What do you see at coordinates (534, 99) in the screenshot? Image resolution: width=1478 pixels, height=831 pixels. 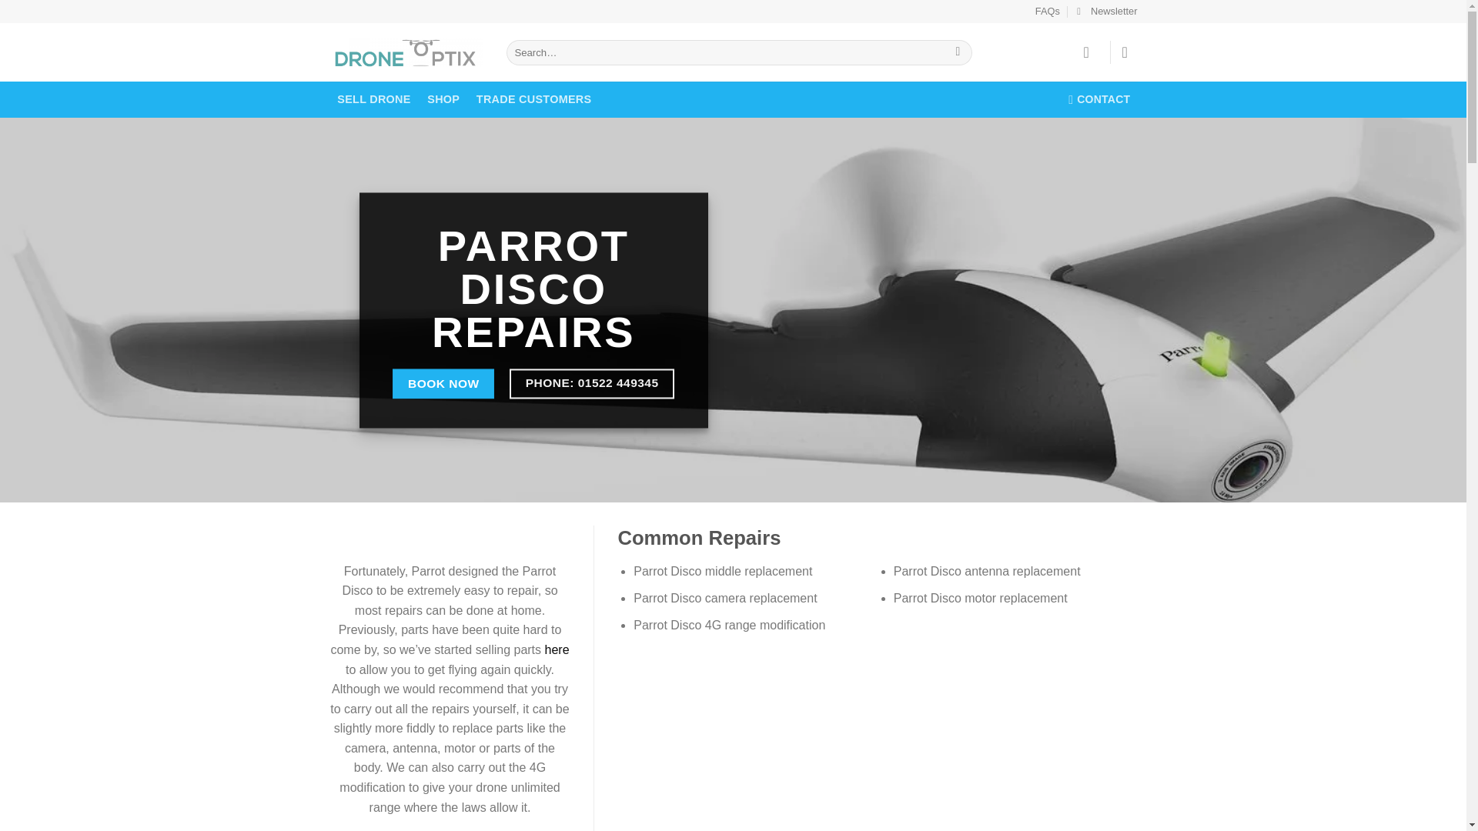 I see `TRADE CUSTOMERS` at bounding box center [534, 99].